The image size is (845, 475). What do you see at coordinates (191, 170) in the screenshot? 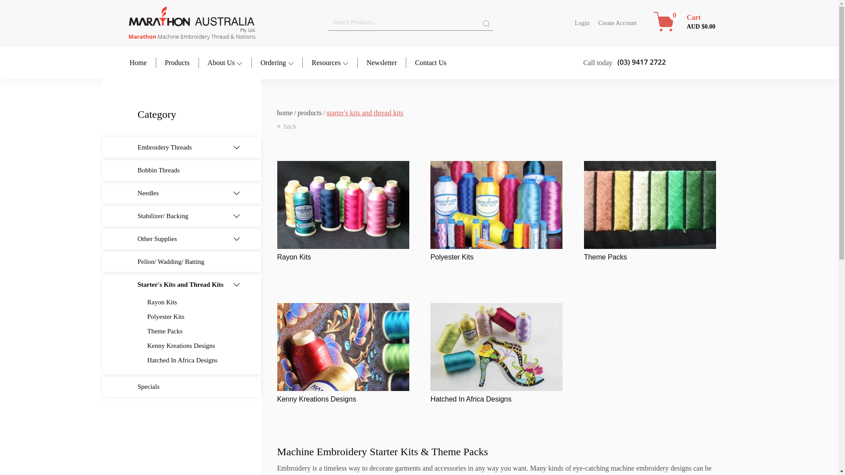
I see `Bobbin Threads` at bounding box center [191, 170].